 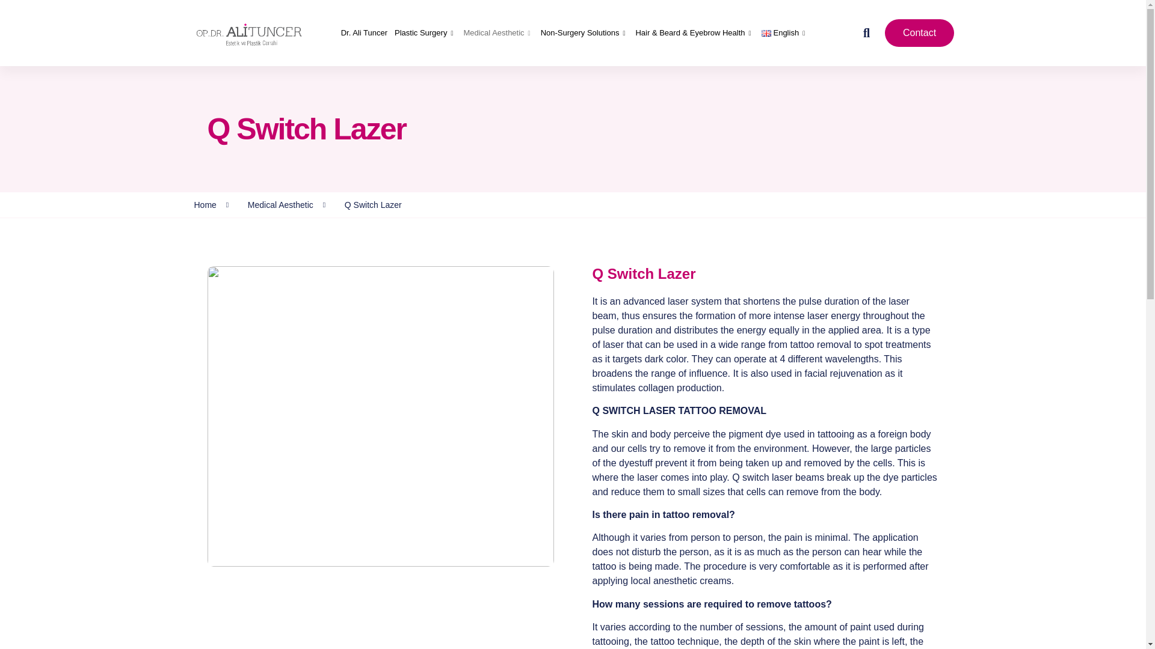 I want to click on Non-Surgery Solutions, so click(x=588, y=33).